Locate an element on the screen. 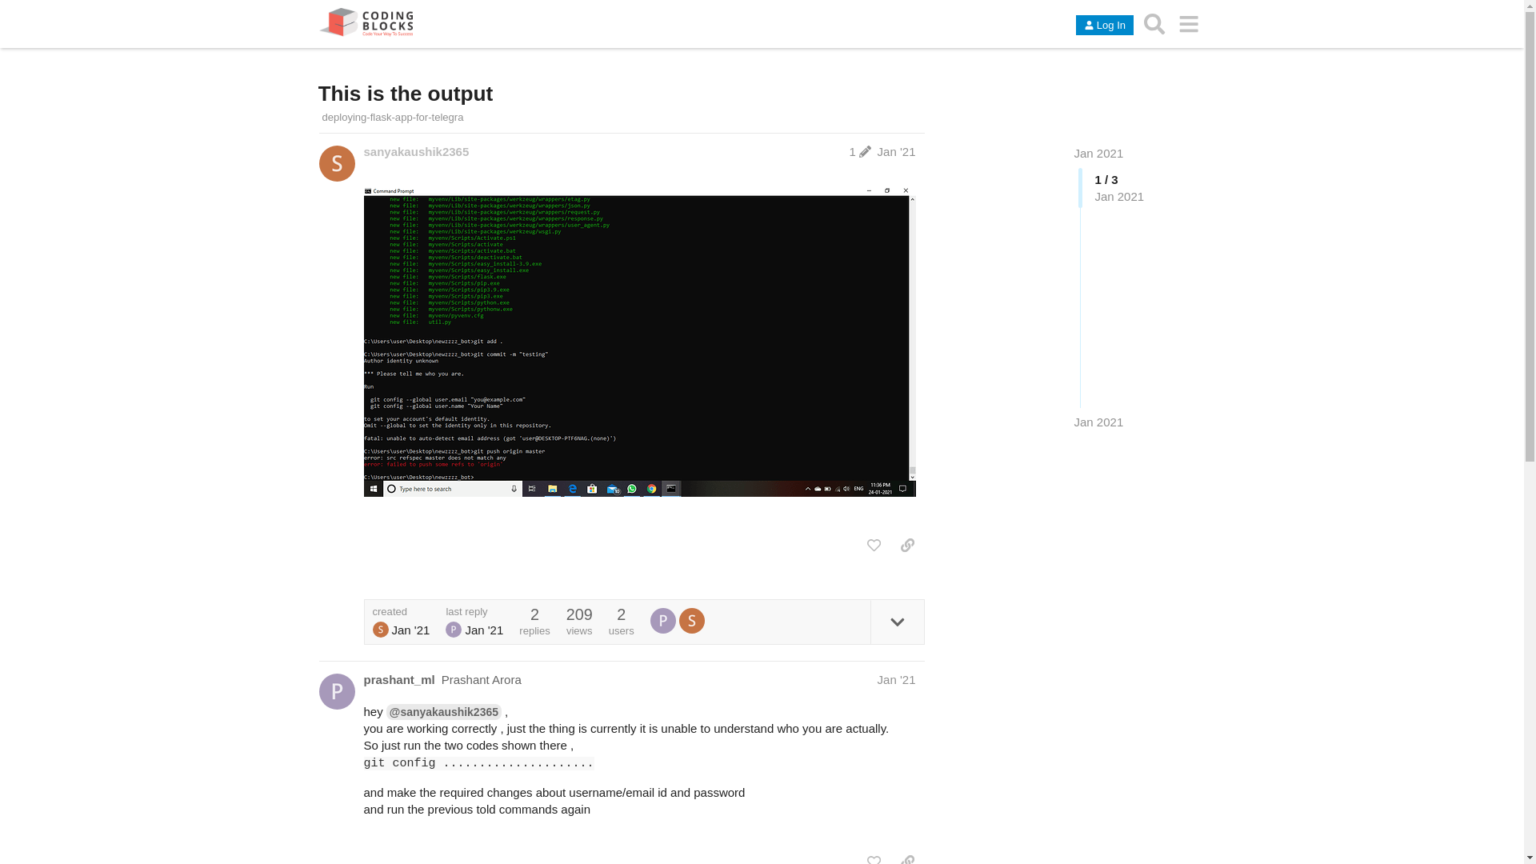 The width and height of the screenshot is (1536, 864). Jan 2021 is located at coordinates (1098, 152).